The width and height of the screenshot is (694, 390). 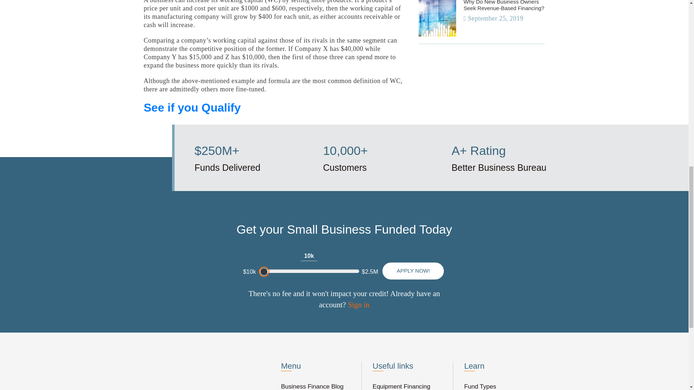 I want to click on Why Do New Business Owners Seek Revenue-Based Financing?, so click(x=504, y=6).